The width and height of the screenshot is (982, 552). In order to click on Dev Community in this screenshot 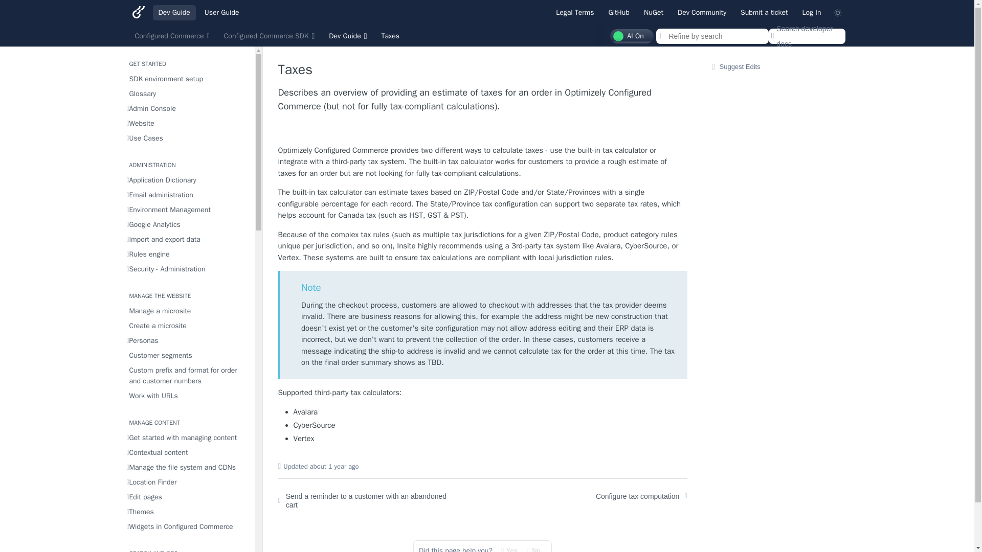, I will do `click(702, 12)`.